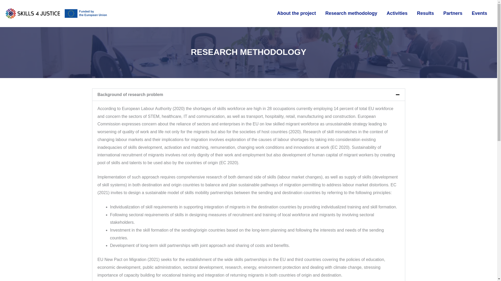 This screenshot has width=501, height=281. Describe the element at coordinates (425, 13) in the screenshot. I see `Results` at that location.